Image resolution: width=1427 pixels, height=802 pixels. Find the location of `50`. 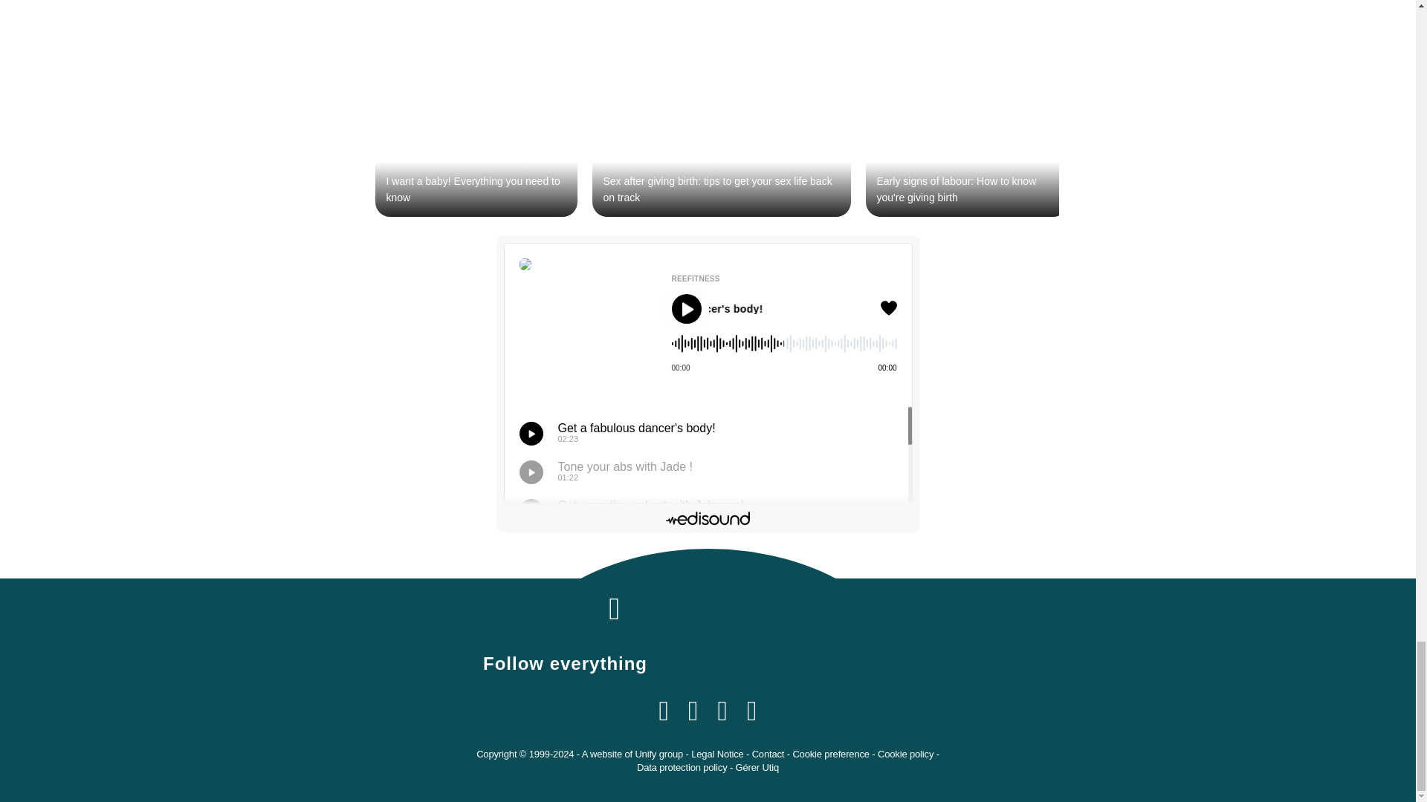

50 is located at coordinates (785, 348).